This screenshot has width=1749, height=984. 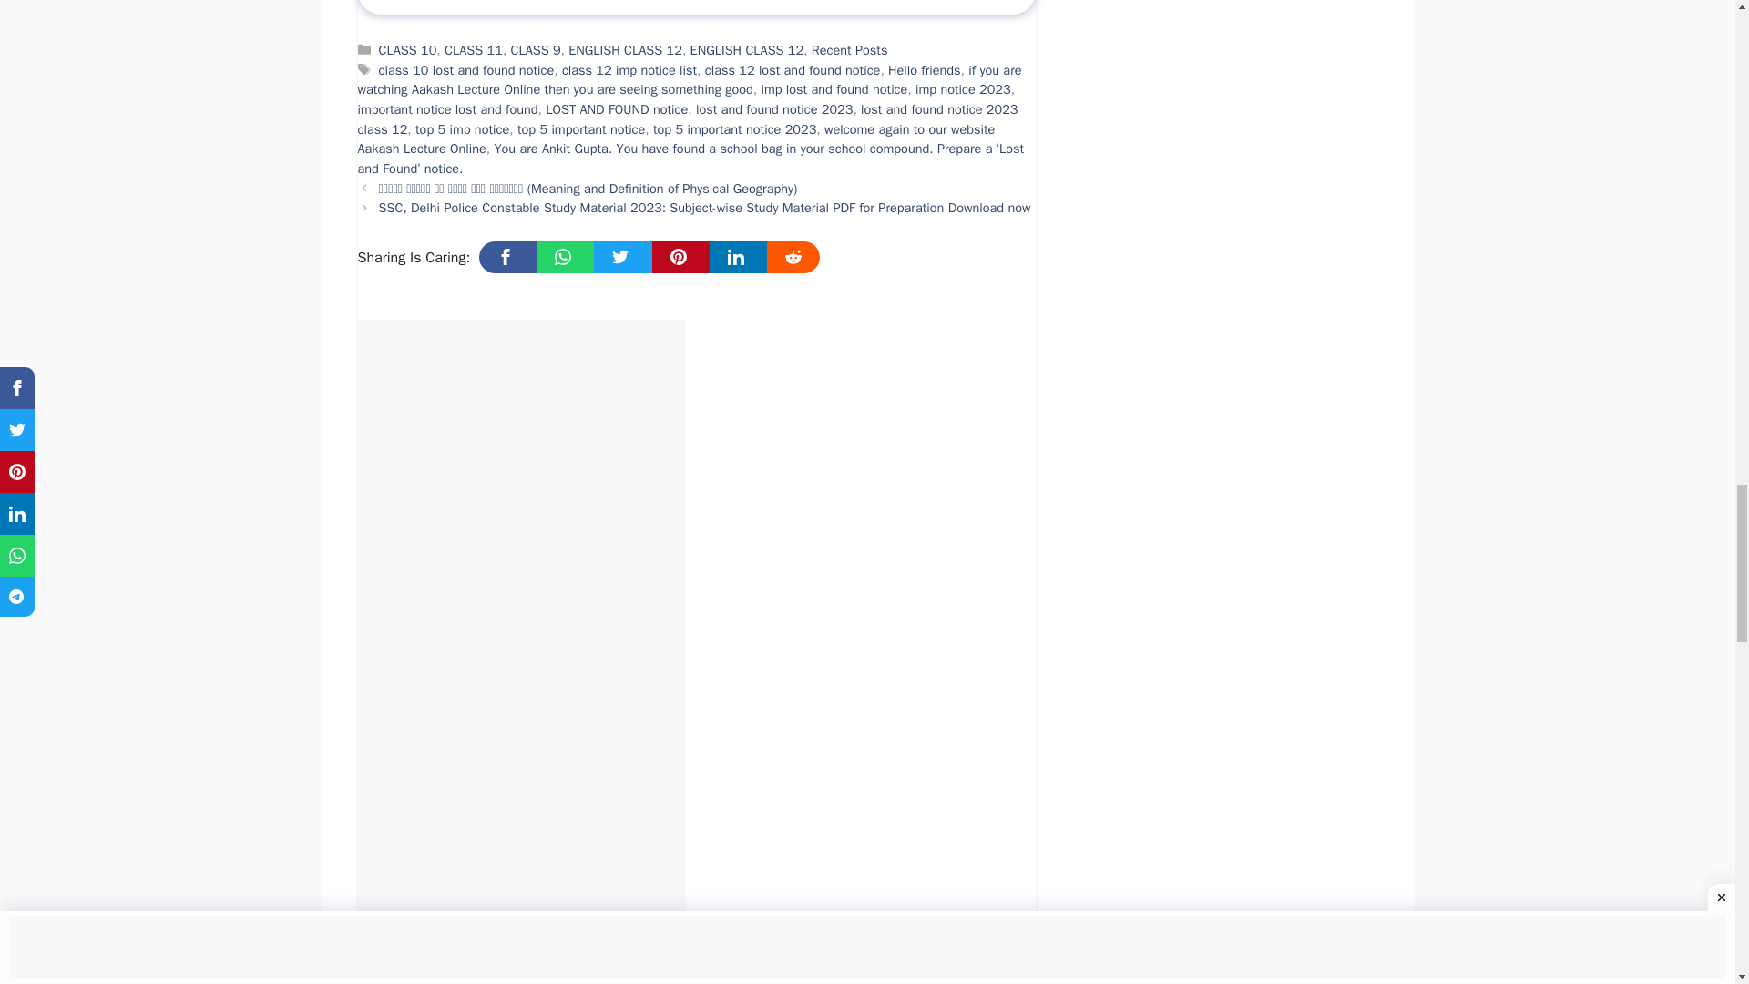 What do you see at coordinates (625, 49) in the screenshot?
I see `ENGLISH CLASS 12` at bounding box center [625, 49].